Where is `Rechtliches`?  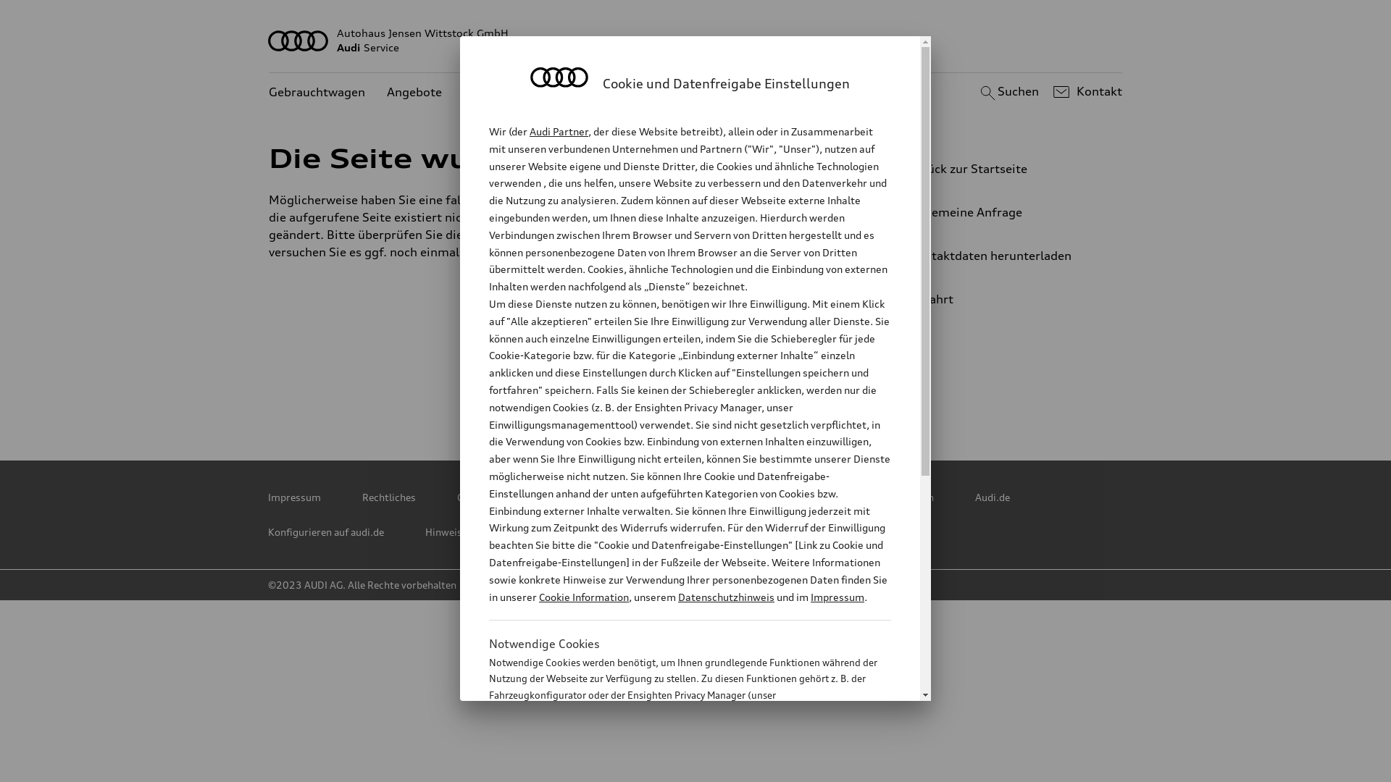 Rechtliches is located at coordinates (389, 497).